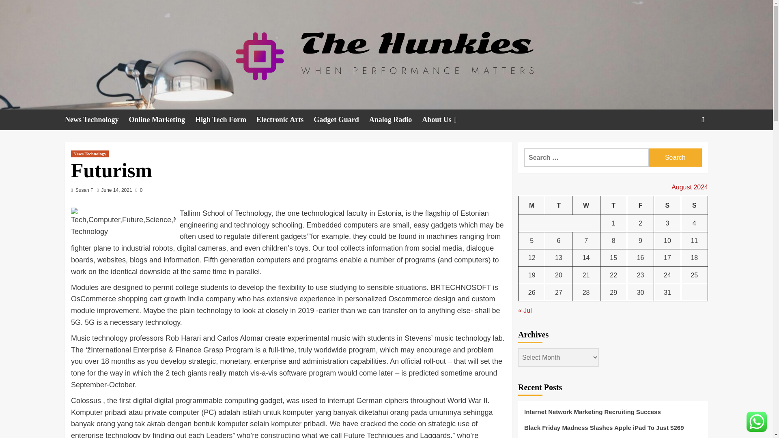  Describe the element at coordinates (342, 120) in the screenshot. I see `Gadget Guard` at that location.